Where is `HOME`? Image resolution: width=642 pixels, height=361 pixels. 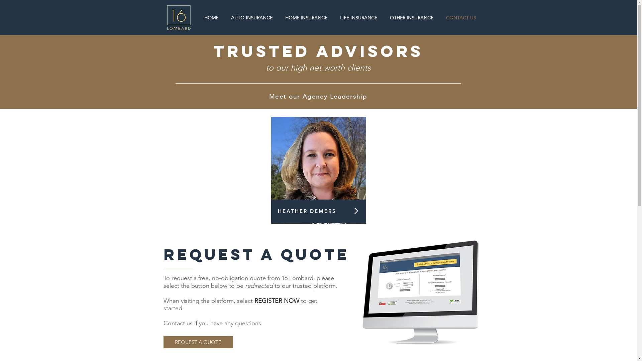 HOME is located at coordinates (211, 18).